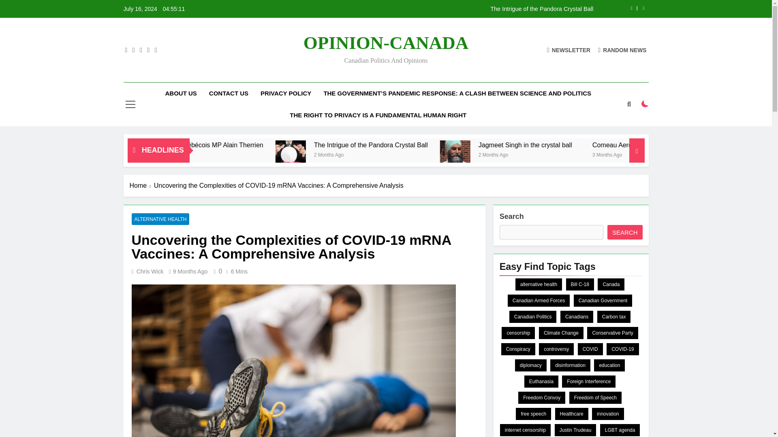  What do you see at coordinates (389, 155) in the screenshot?
I see `The Intrigue of the Pandora Crystal Ball` at bounding box center [389, 155].